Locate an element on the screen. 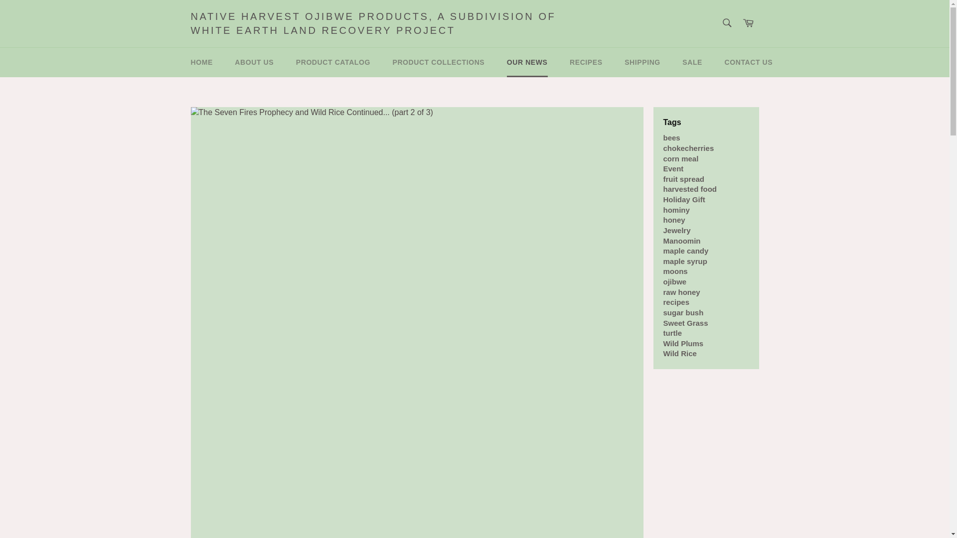 Image resolution: width=957 pixels, height=538 pixels. ABOUT US is located at coordinates (254, 63).